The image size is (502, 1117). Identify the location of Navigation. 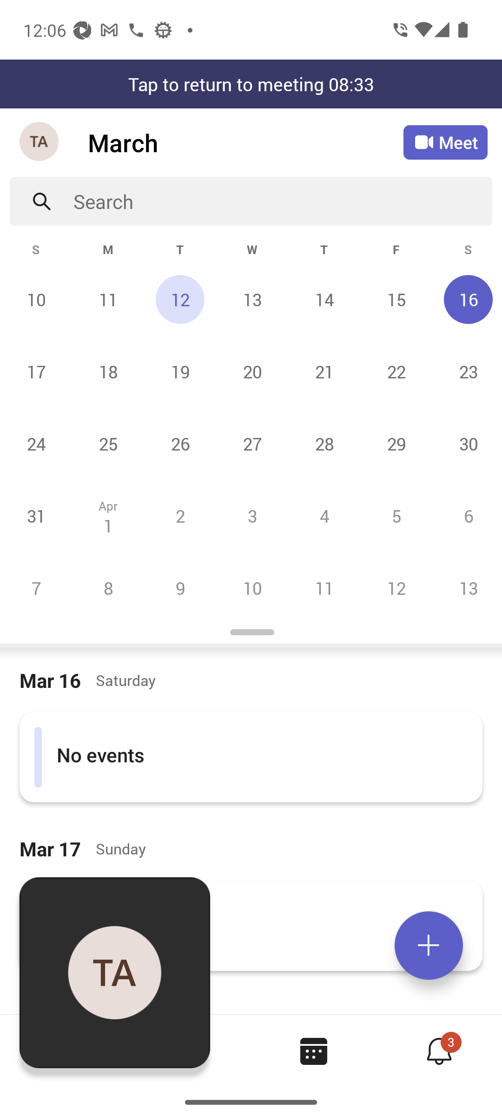
(40, 142).